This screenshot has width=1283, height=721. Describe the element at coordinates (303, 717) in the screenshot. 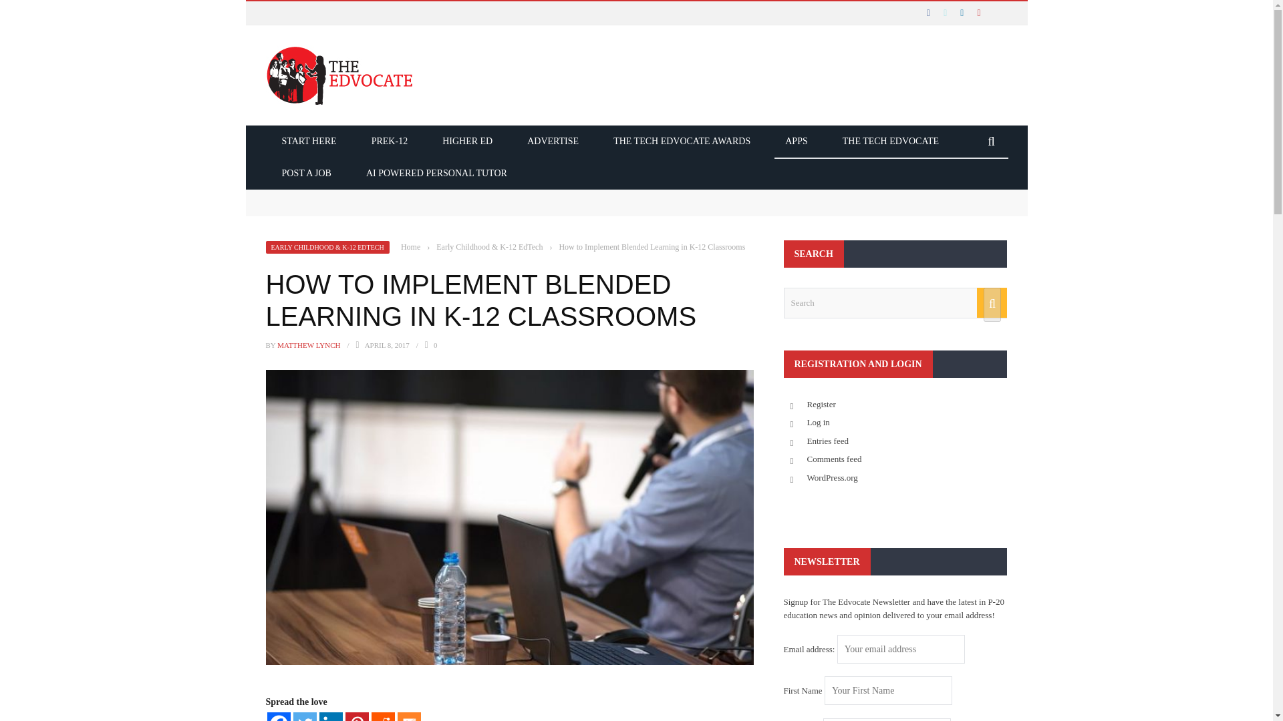

I see `Twitter` at that location.